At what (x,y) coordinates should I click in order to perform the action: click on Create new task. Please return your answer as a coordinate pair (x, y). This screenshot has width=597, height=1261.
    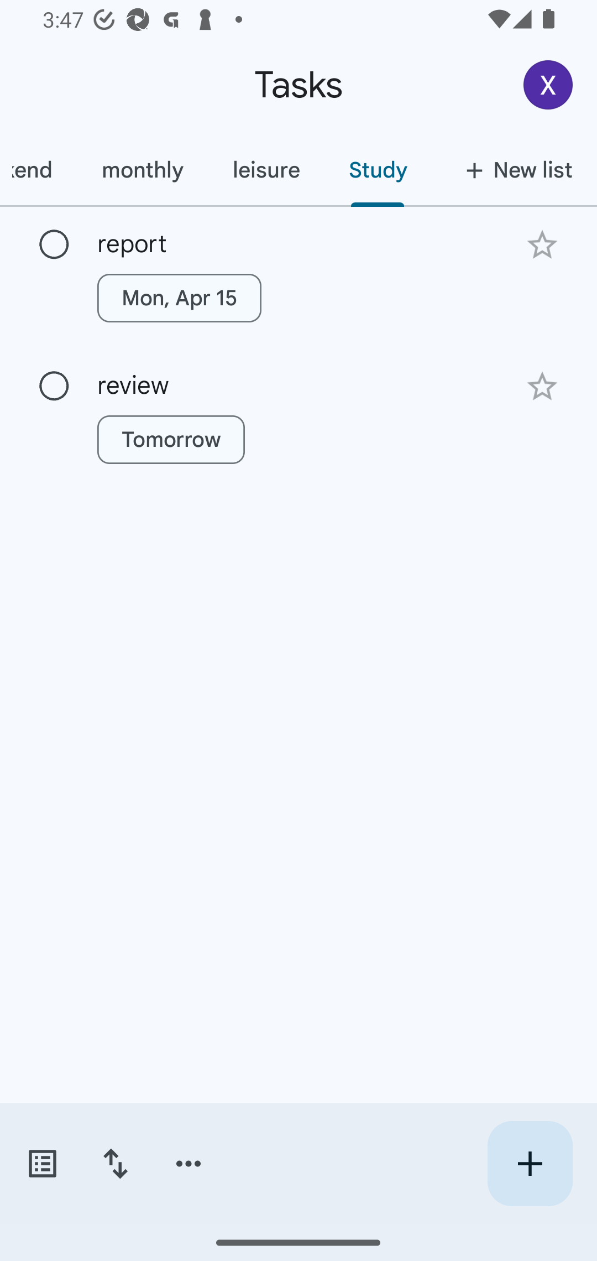
    Looking at the image, I should click on (530, 1164).